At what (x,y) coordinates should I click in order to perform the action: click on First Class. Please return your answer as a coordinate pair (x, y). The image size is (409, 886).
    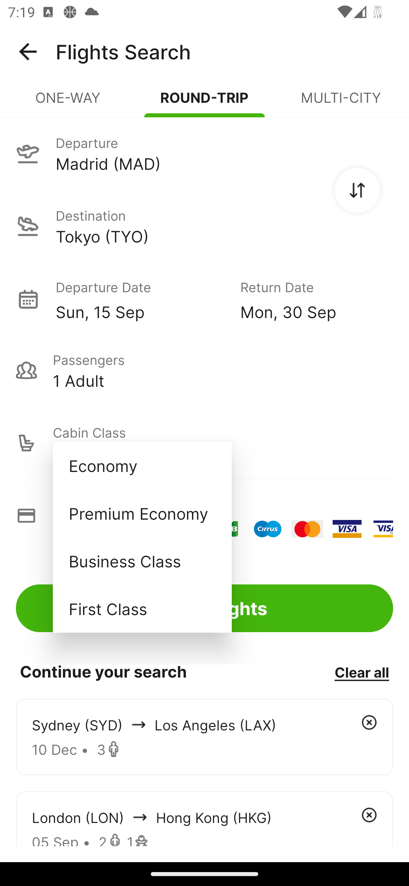
    Looking at the image, I should click on (142, 609).